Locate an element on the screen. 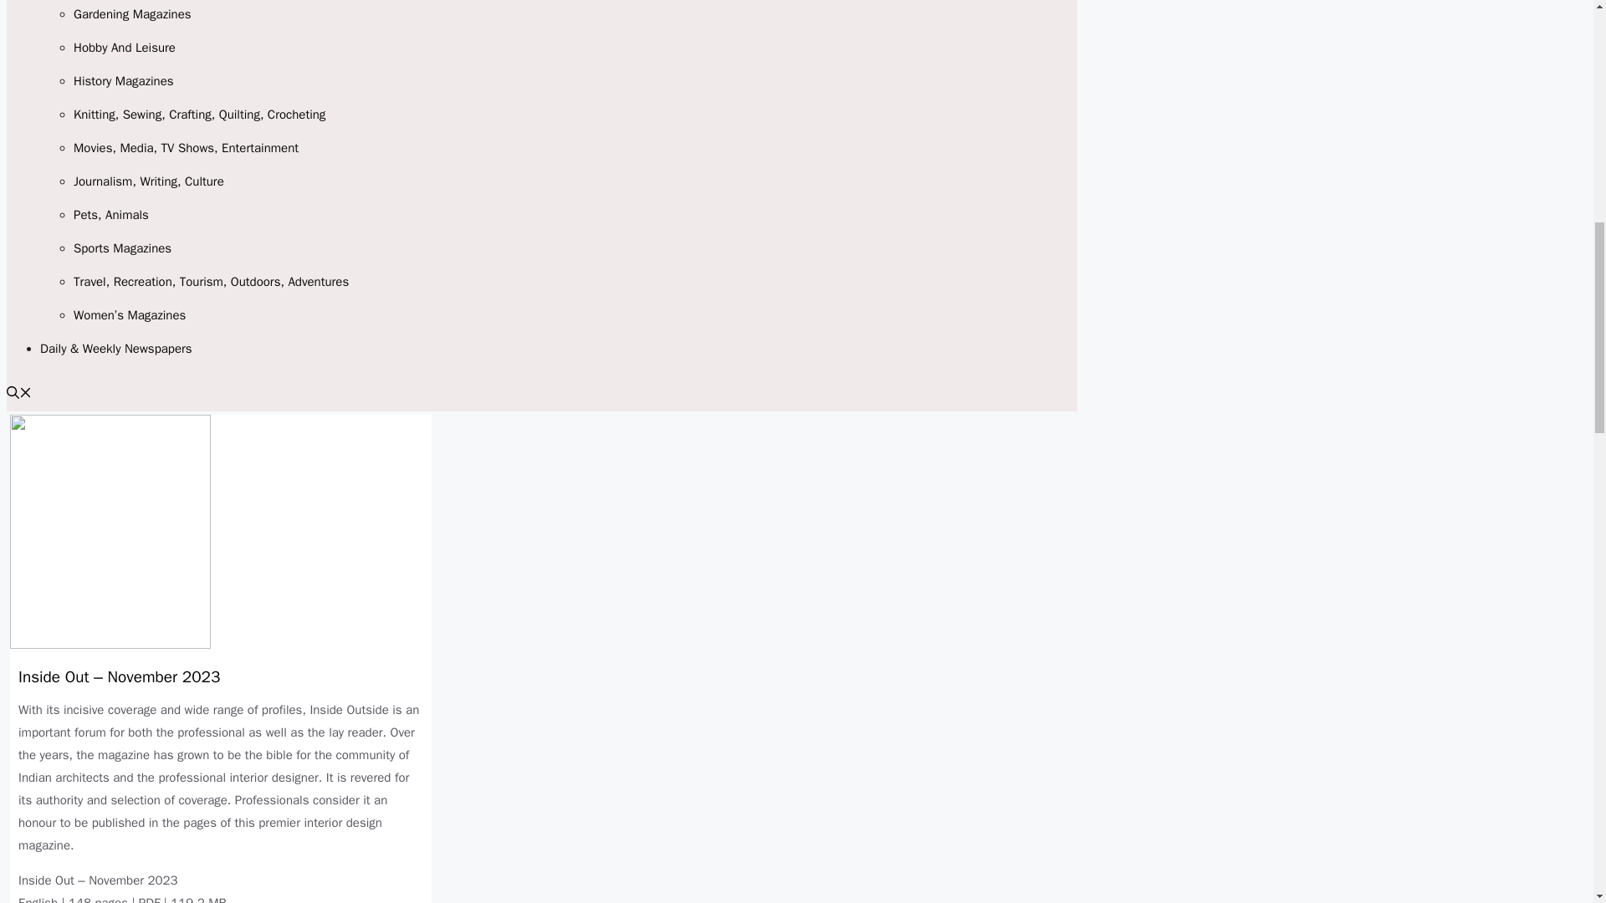 This screenshot has width=1606, height=903. History Magazines is located at coordinates (124, 80).